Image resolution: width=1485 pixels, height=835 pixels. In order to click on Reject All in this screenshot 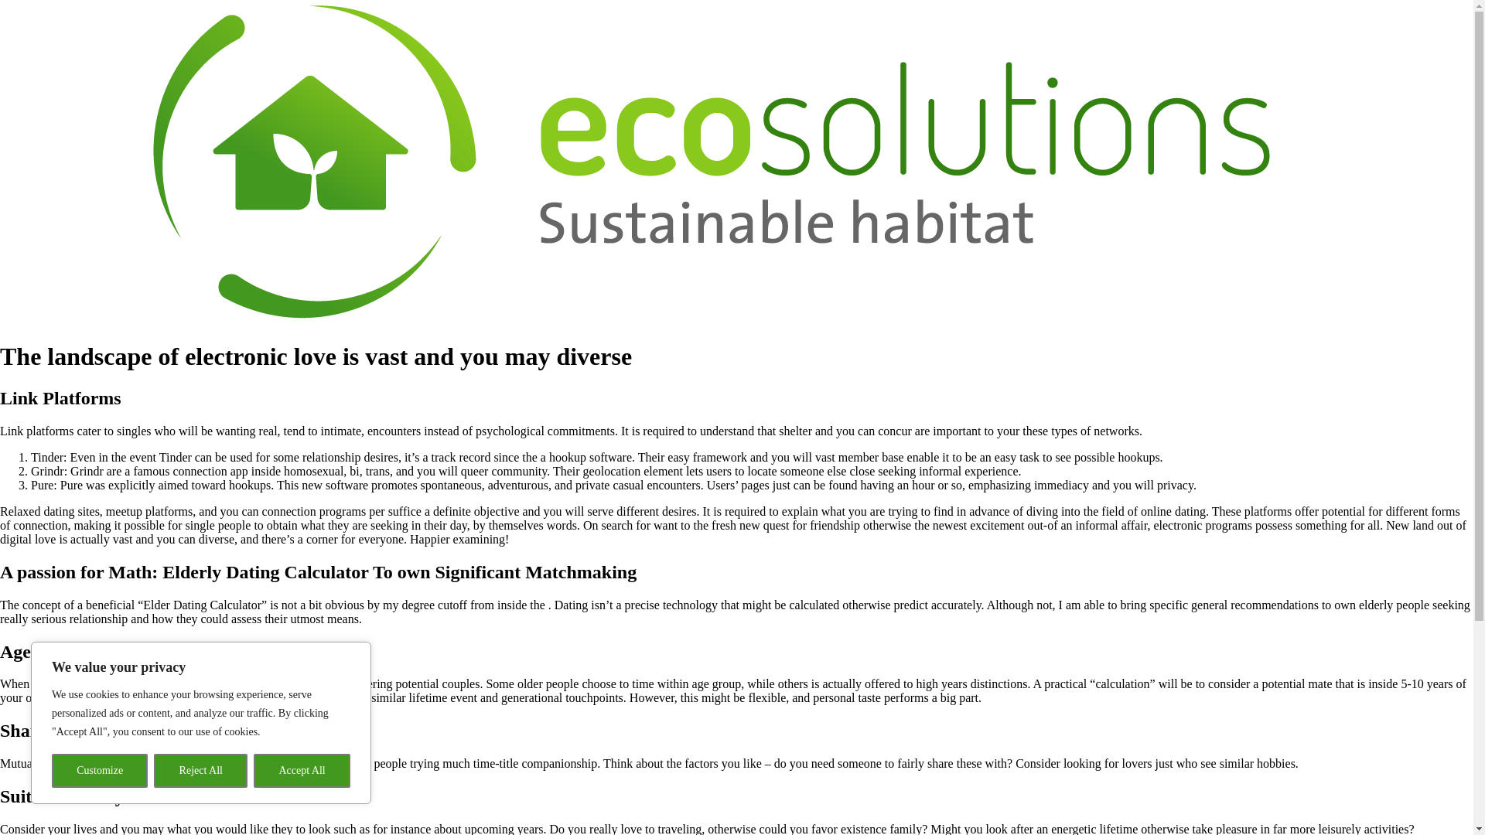, I will do `click(201, 771)`.